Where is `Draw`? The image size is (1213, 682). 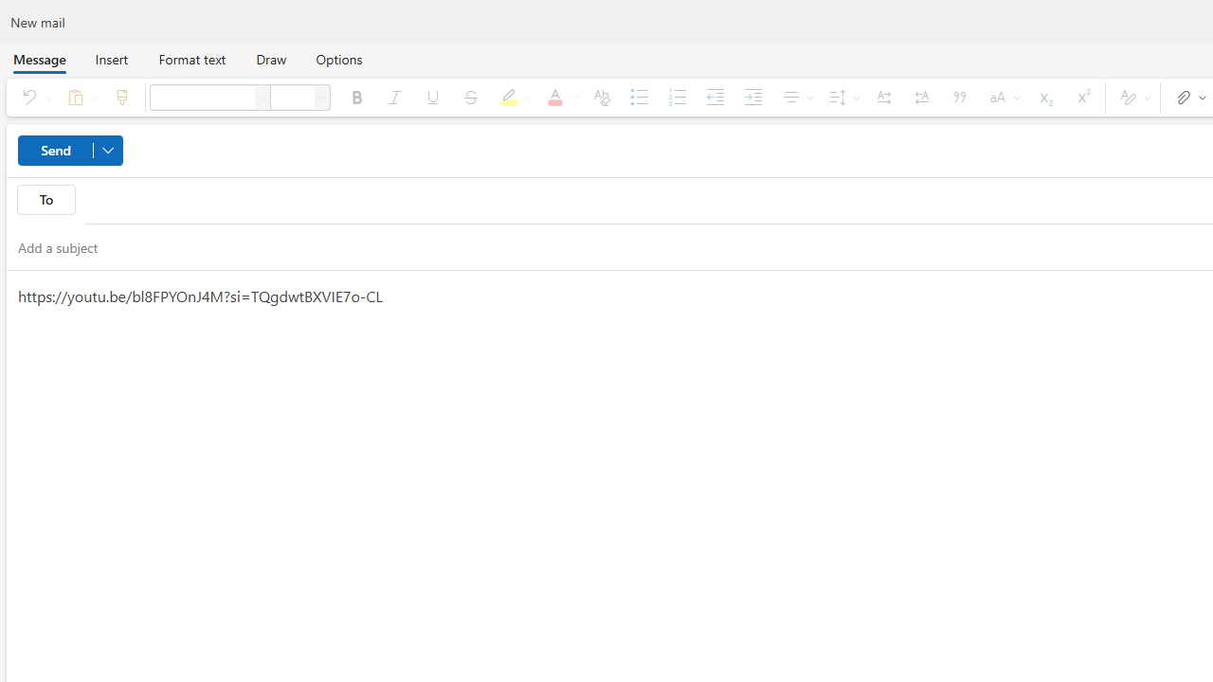
Draw is located at coordinates (271, 59).